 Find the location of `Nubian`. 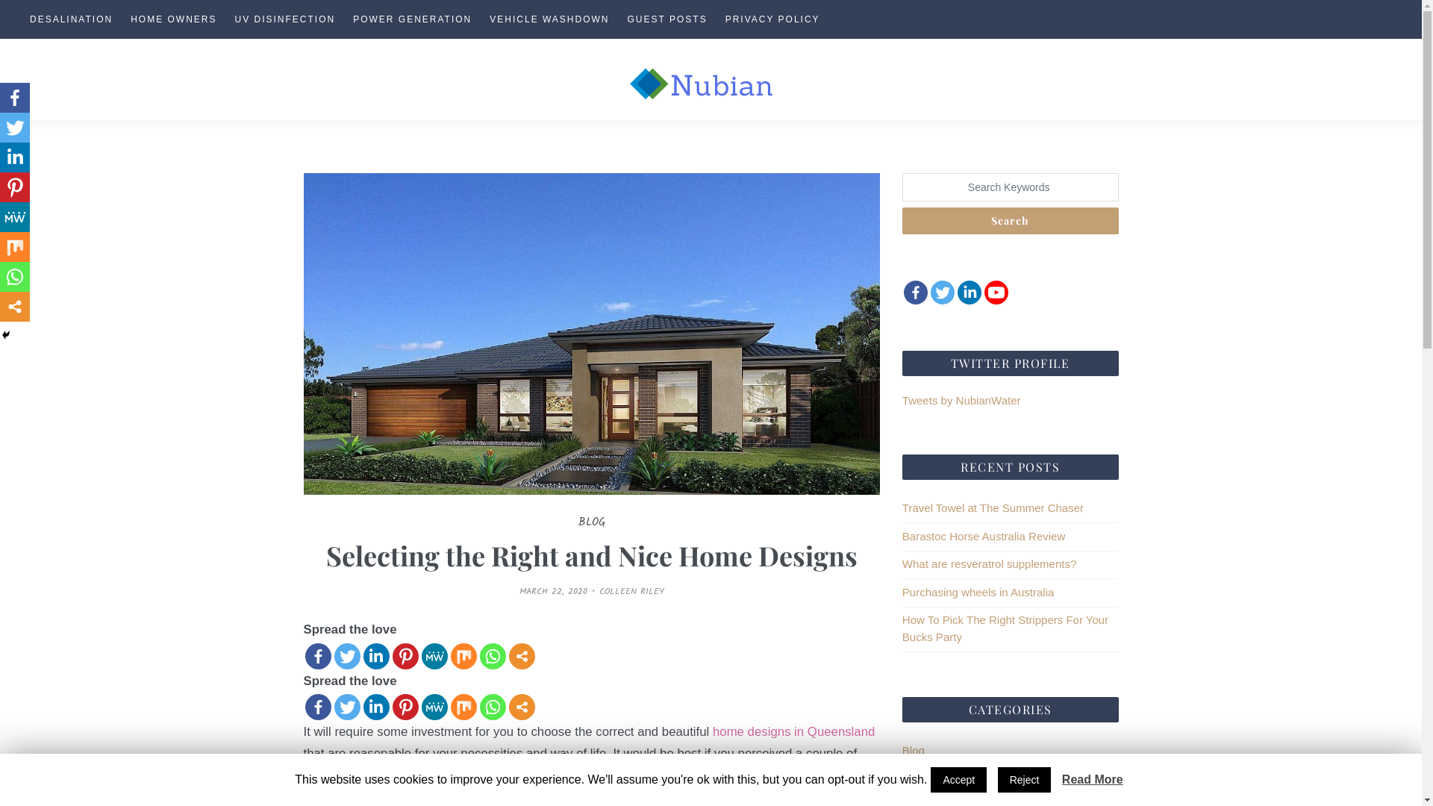

Nubian is located at coordinates (18, 248).